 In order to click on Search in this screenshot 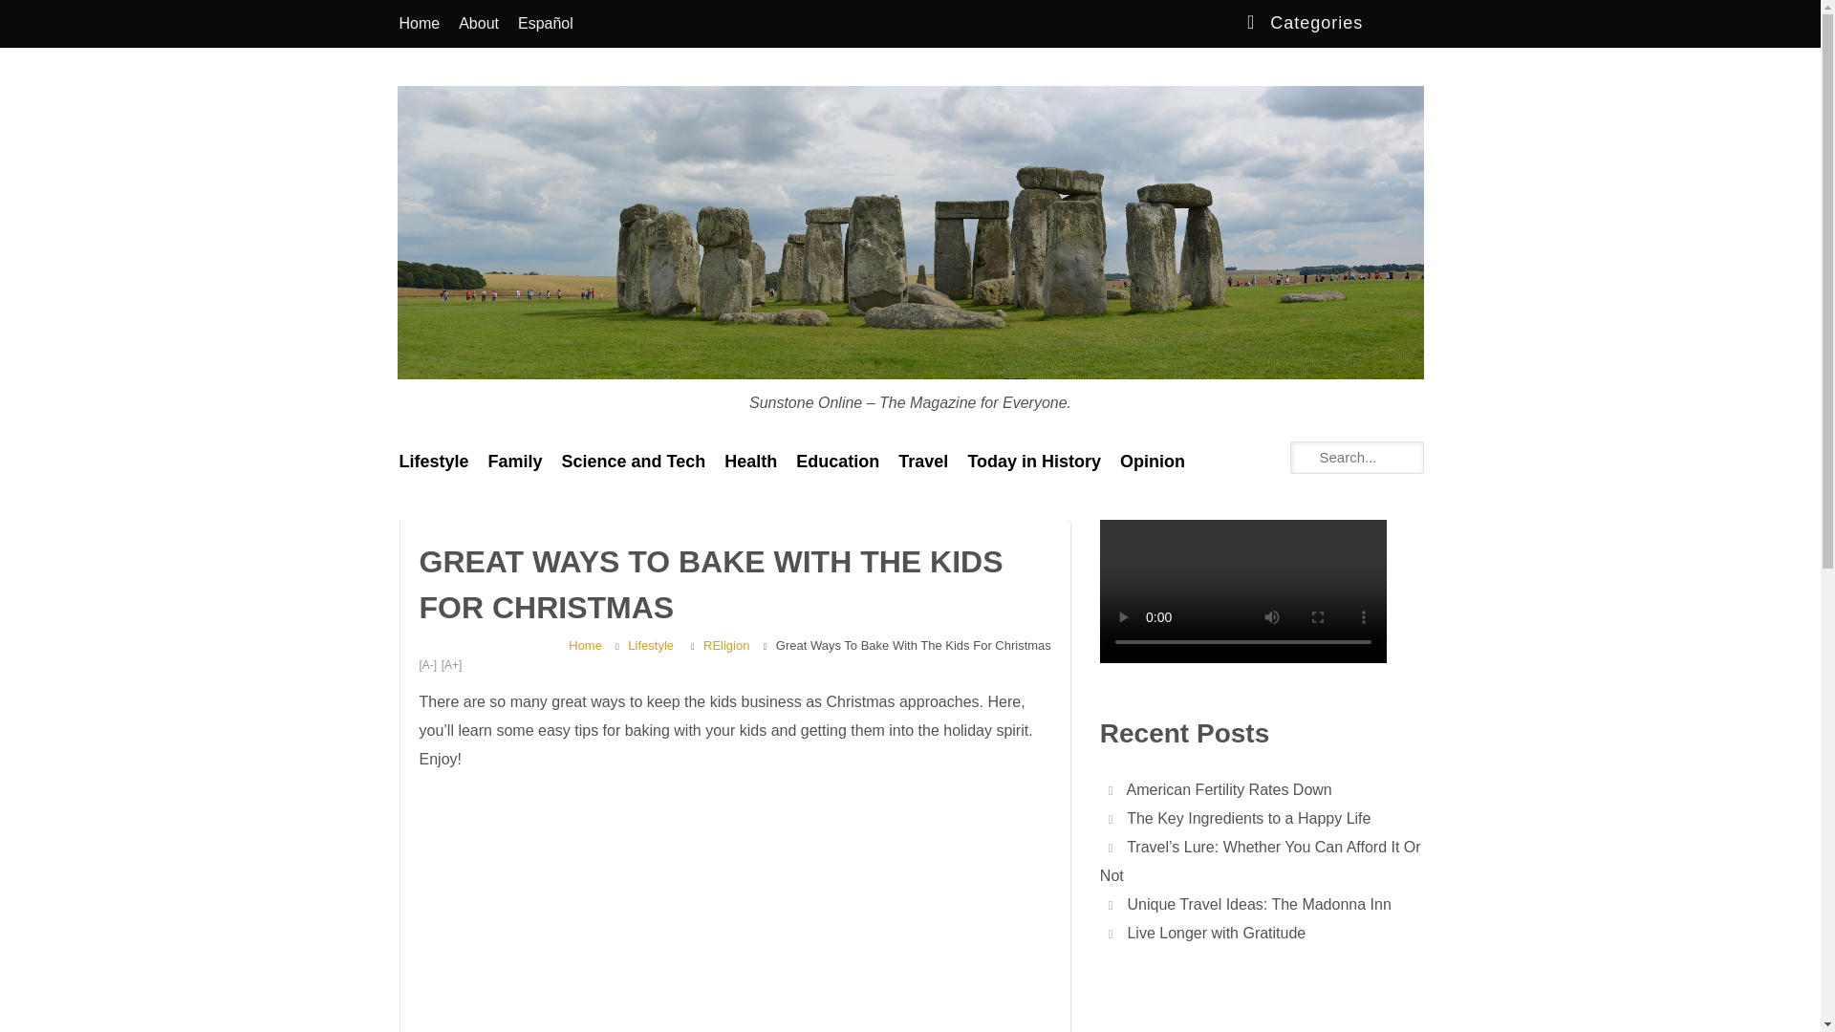, I will do `click(29, 15)`.